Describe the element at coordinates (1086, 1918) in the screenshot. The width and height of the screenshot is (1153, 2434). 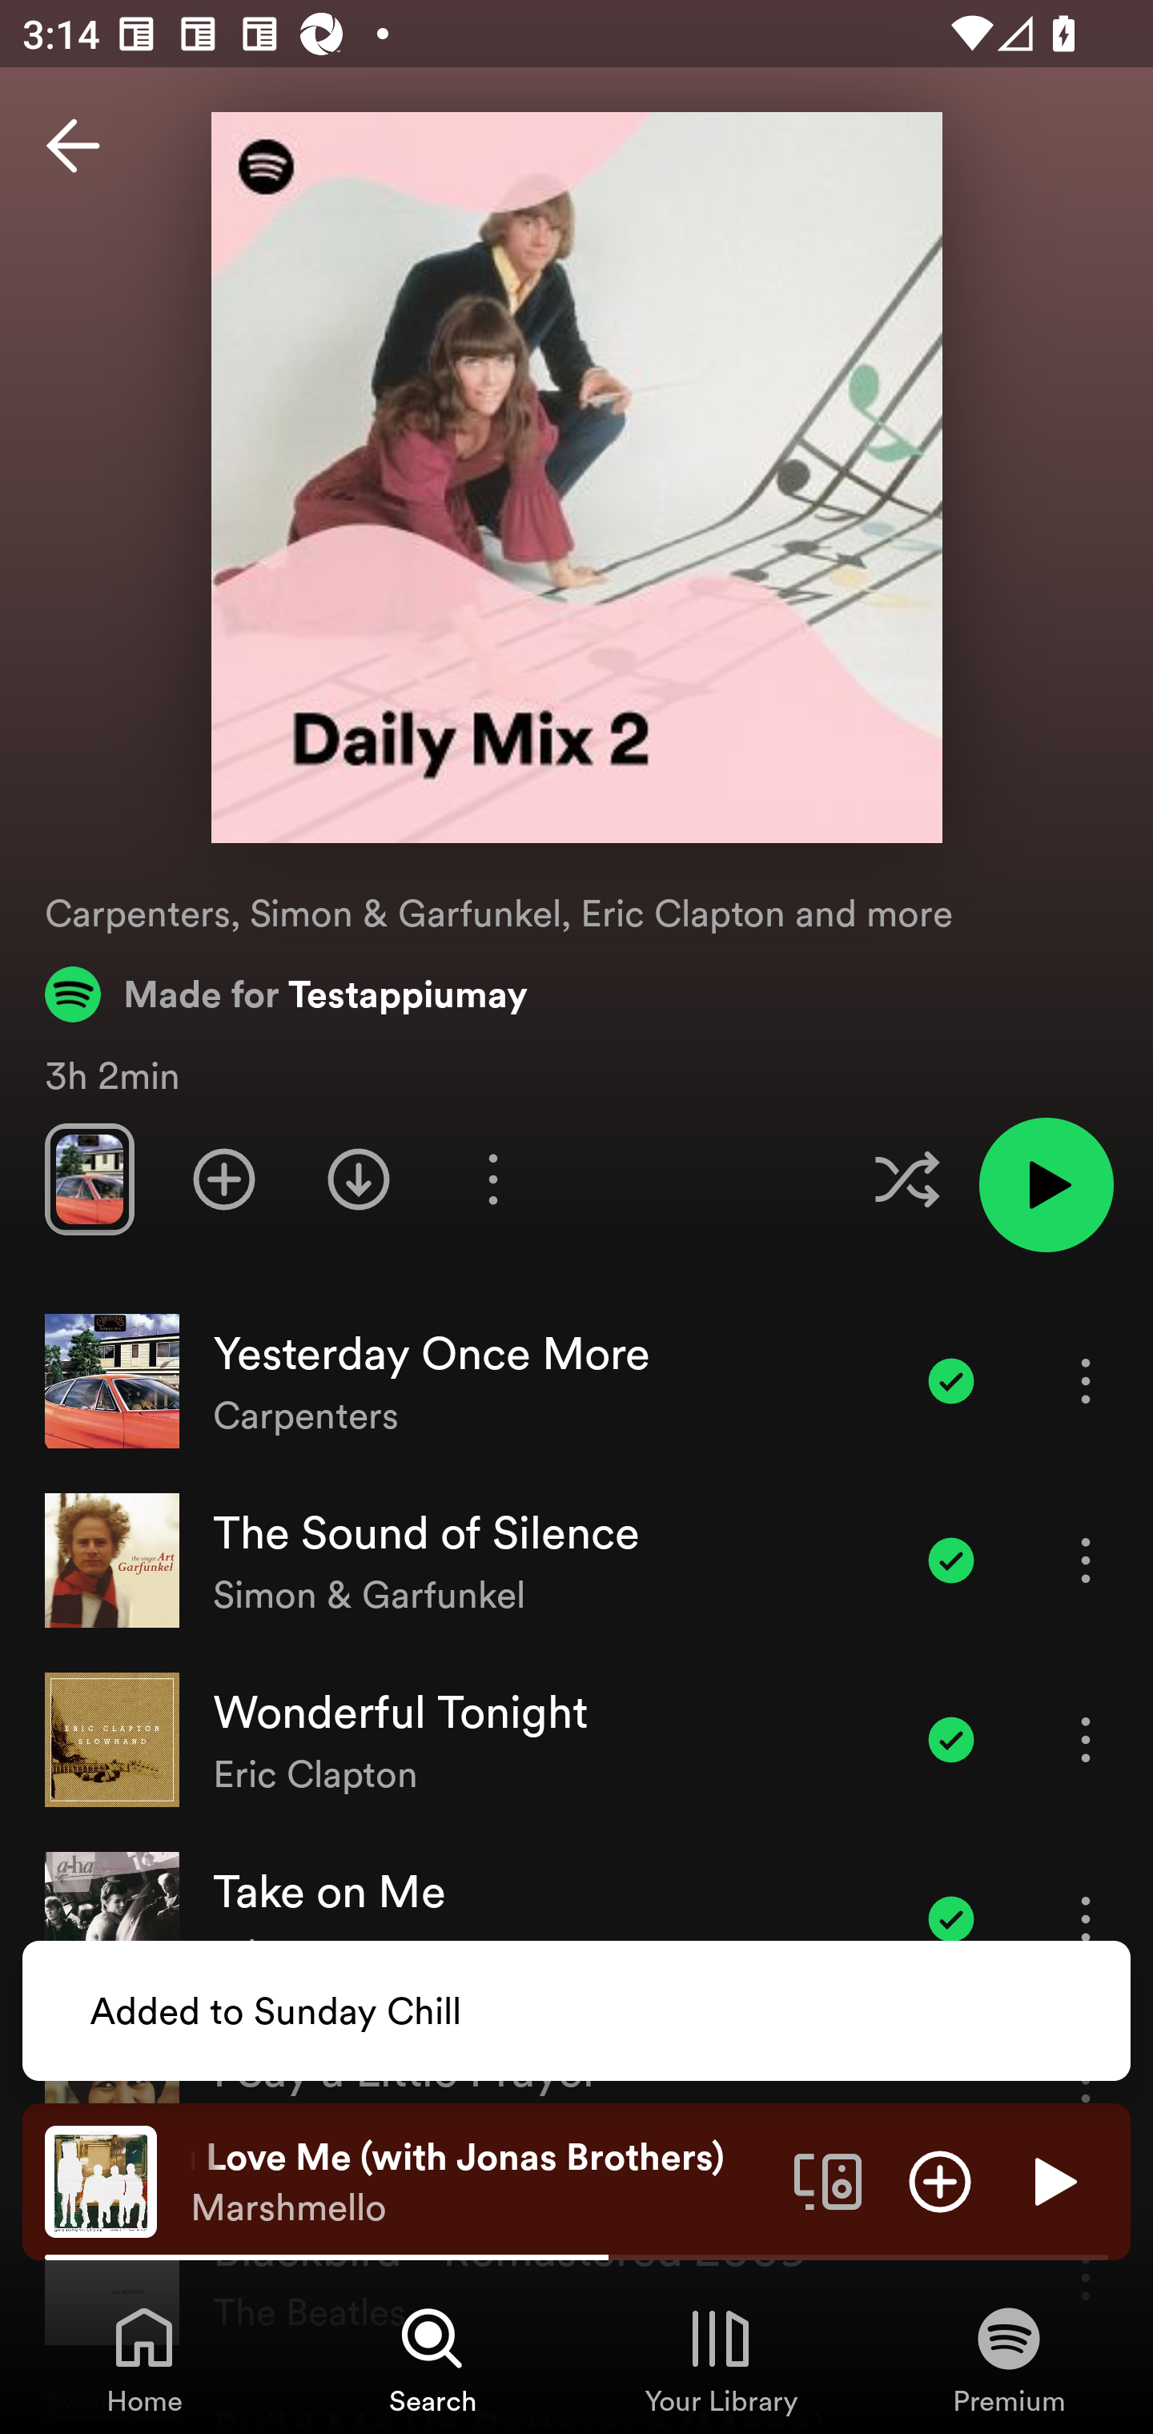
I see `More options for song Take on Me` at that location.